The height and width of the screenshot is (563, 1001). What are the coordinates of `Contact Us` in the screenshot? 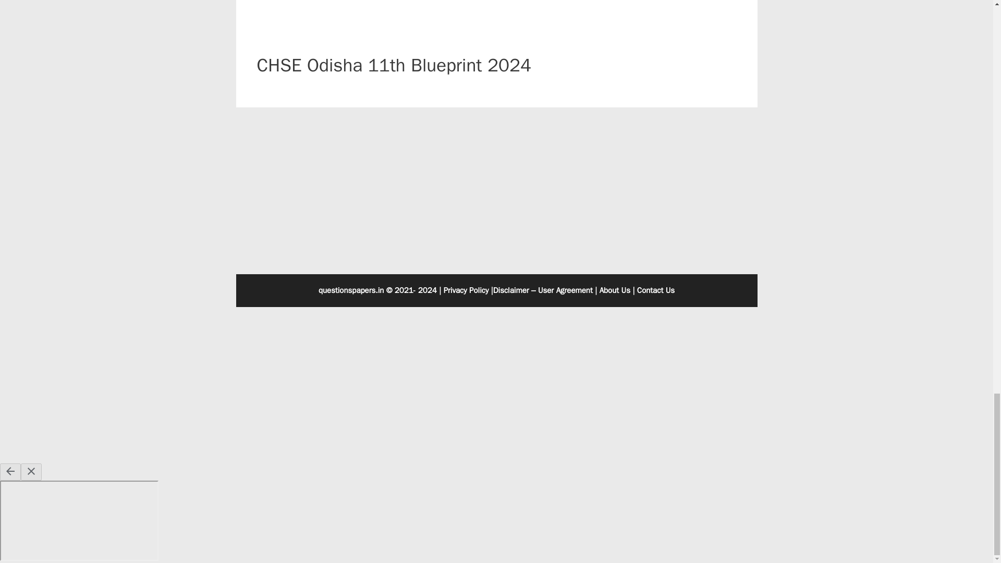 It's located at (656, 290).